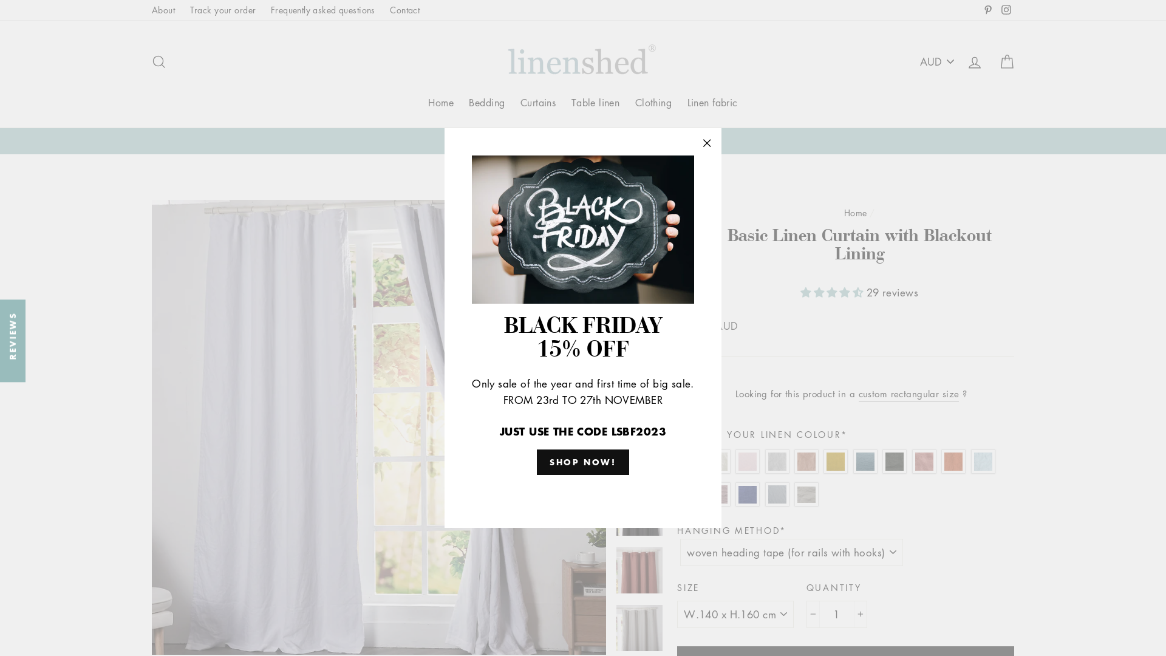 The width and height of the screenshot is (1166, 656). I want to click on Pinterest, so click(988, 10).